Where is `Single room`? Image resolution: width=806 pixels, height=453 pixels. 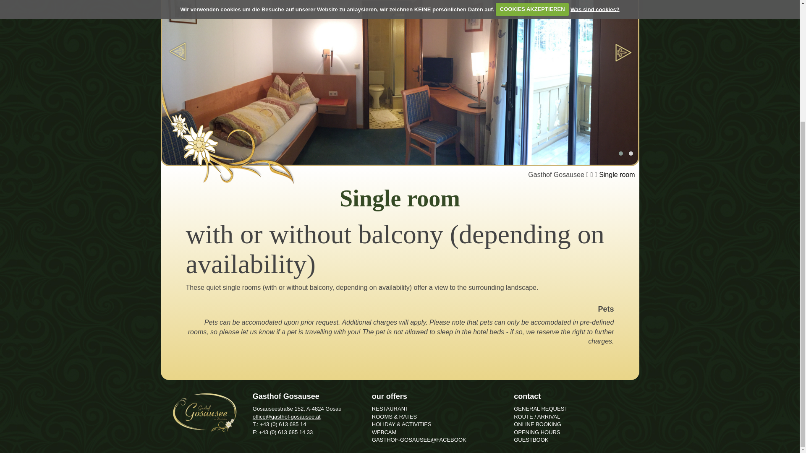 Single room is located at coordinates (617, 174).